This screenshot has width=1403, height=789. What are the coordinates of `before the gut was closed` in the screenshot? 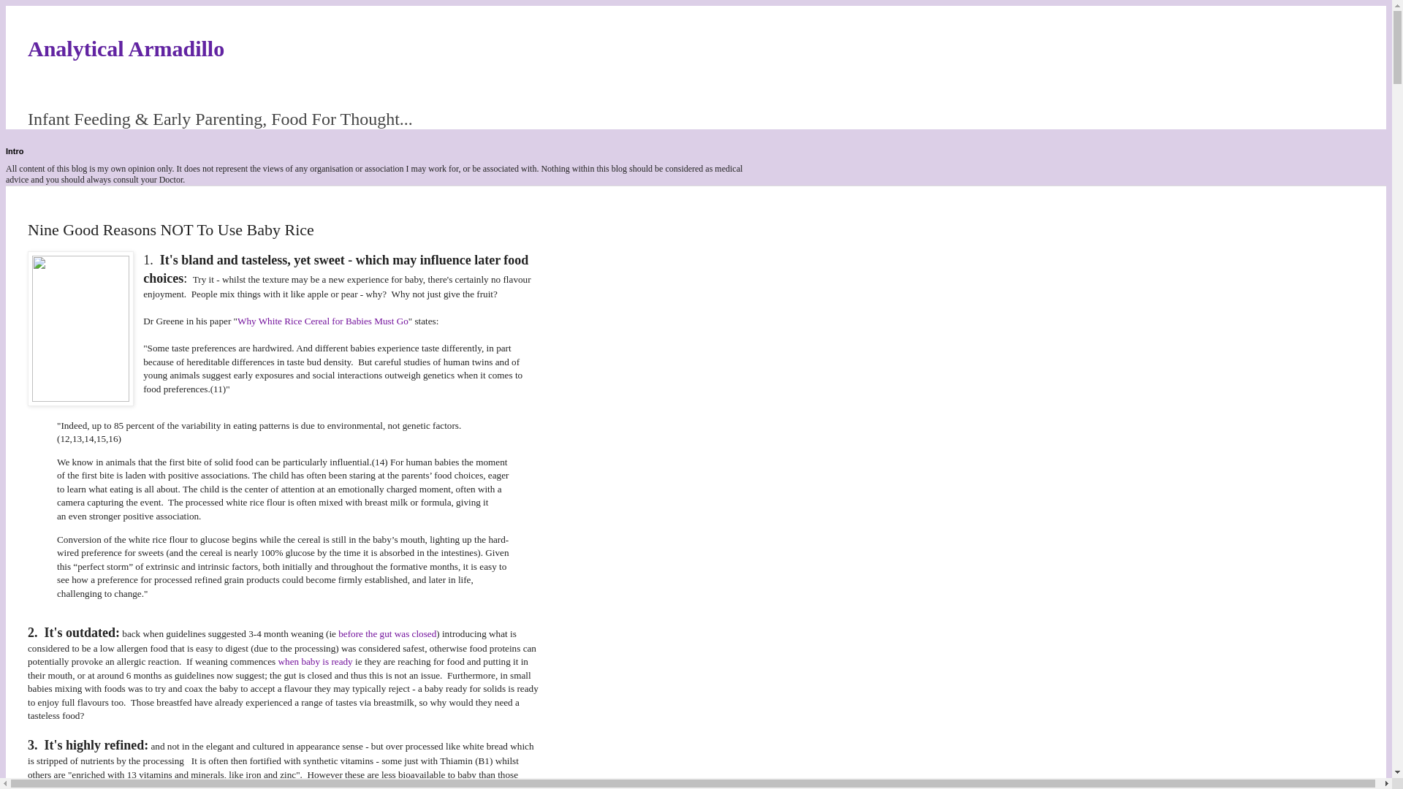 It's located at (387, 633).